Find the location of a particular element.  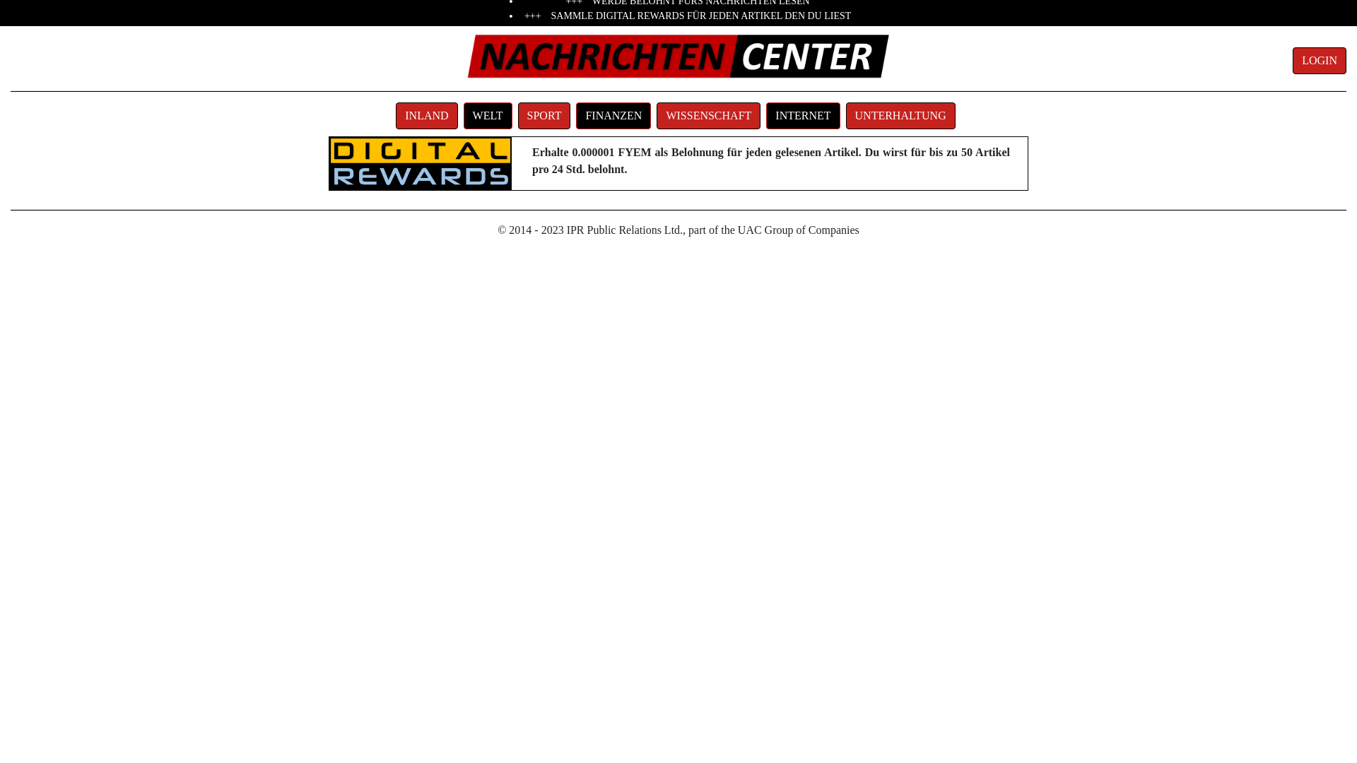

UNTERHALTUNG is located at coordinates (903, 114).